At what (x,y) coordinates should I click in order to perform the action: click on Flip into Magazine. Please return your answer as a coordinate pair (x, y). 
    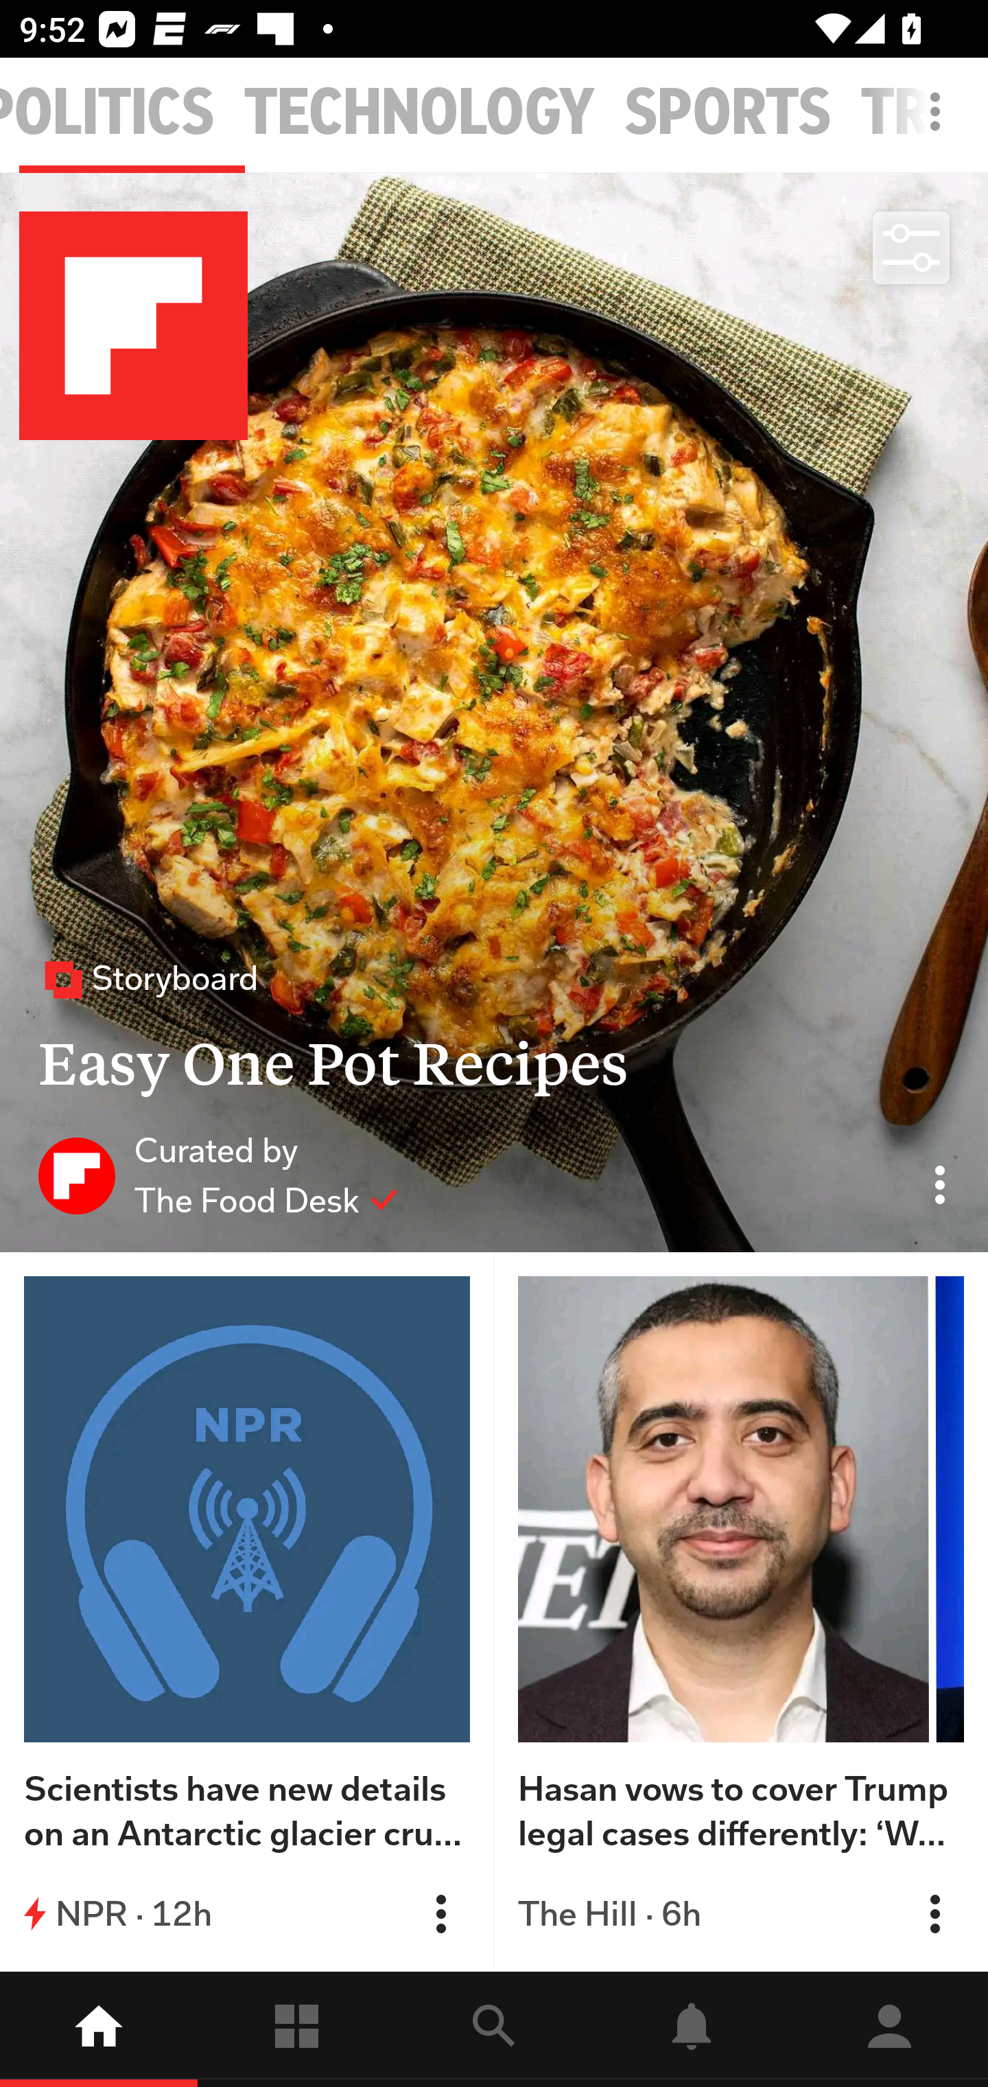
    Looking at the image, I should click on (440, 1913).